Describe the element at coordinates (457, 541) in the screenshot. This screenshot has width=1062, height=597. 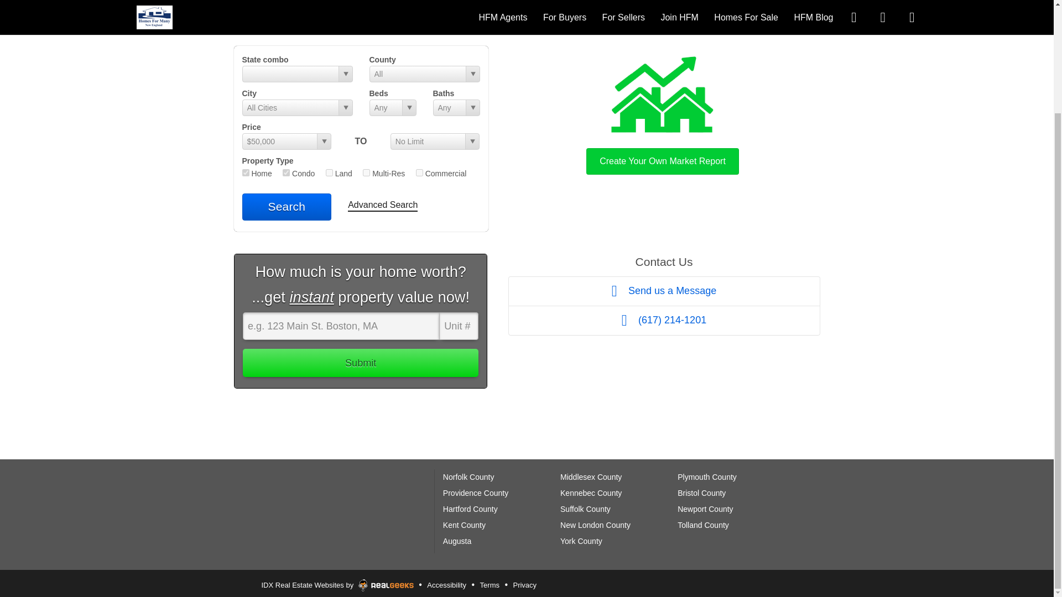
I see `Augusta` at that location.